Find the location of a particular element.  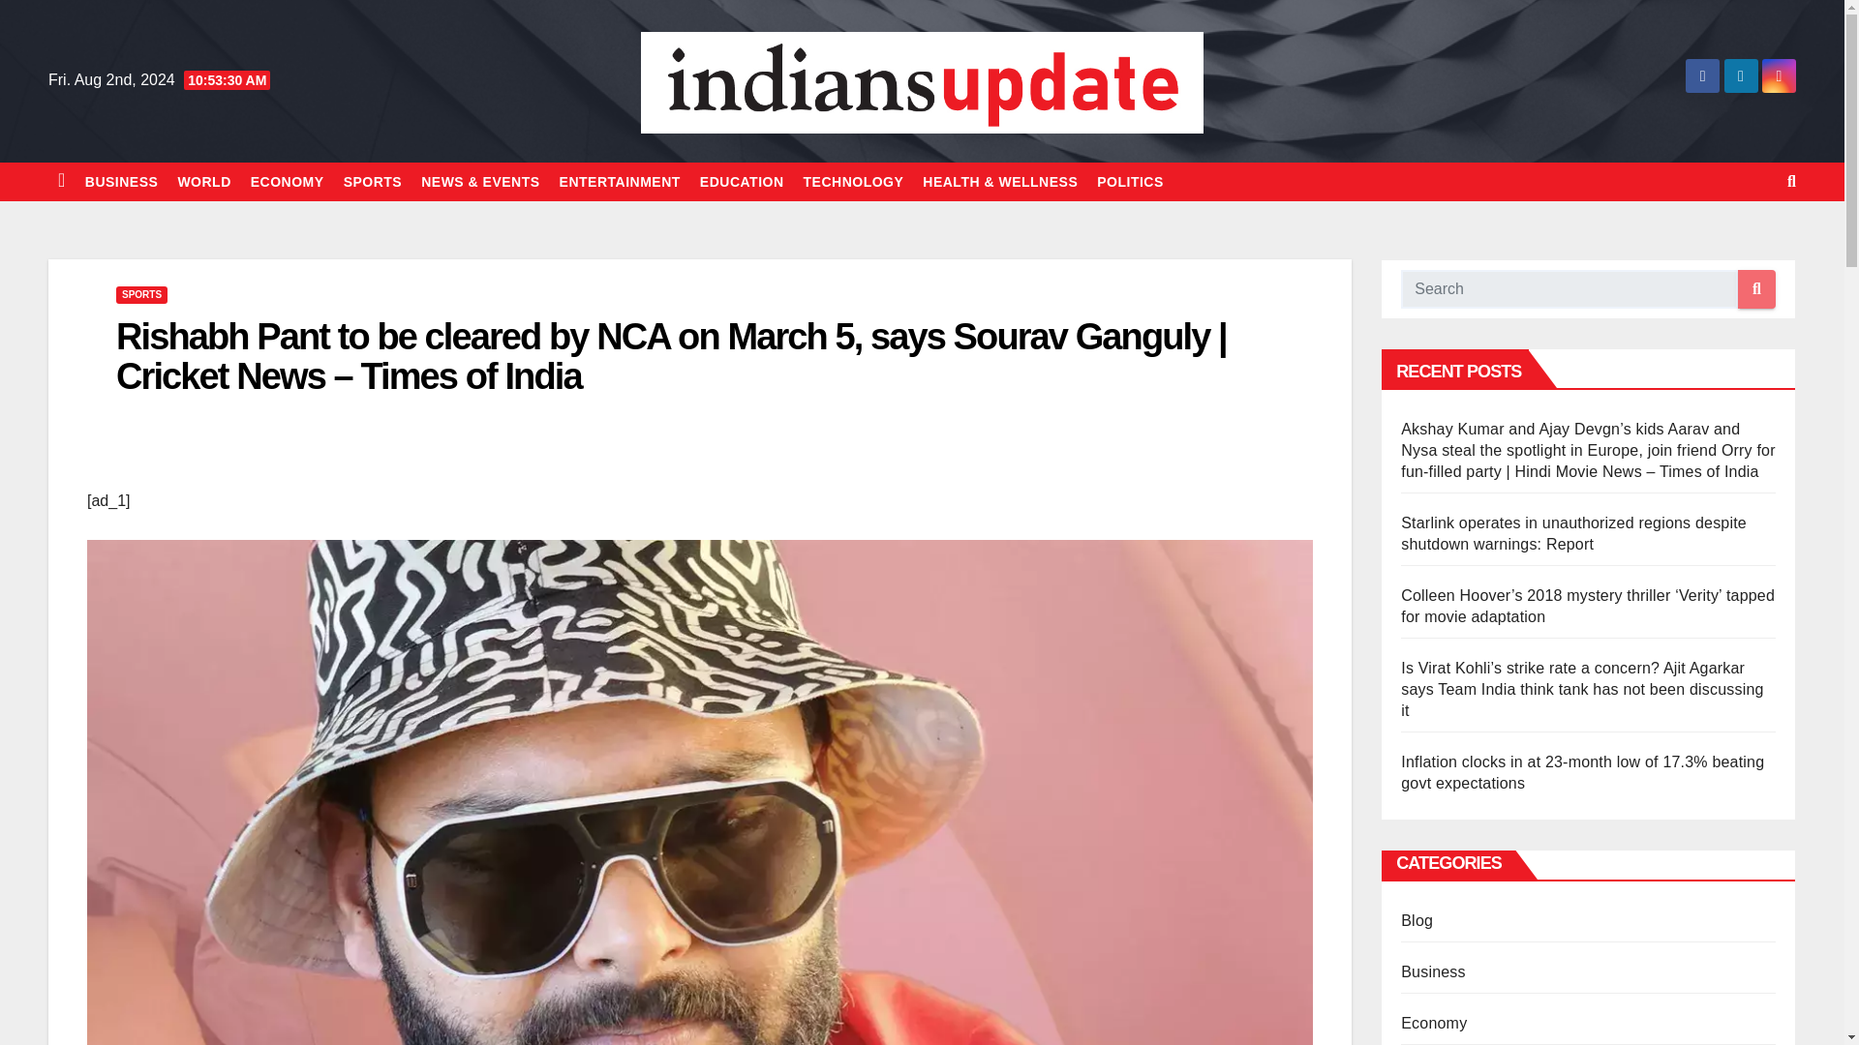

TECHNOLOGY is located at coordinates (854, 182).